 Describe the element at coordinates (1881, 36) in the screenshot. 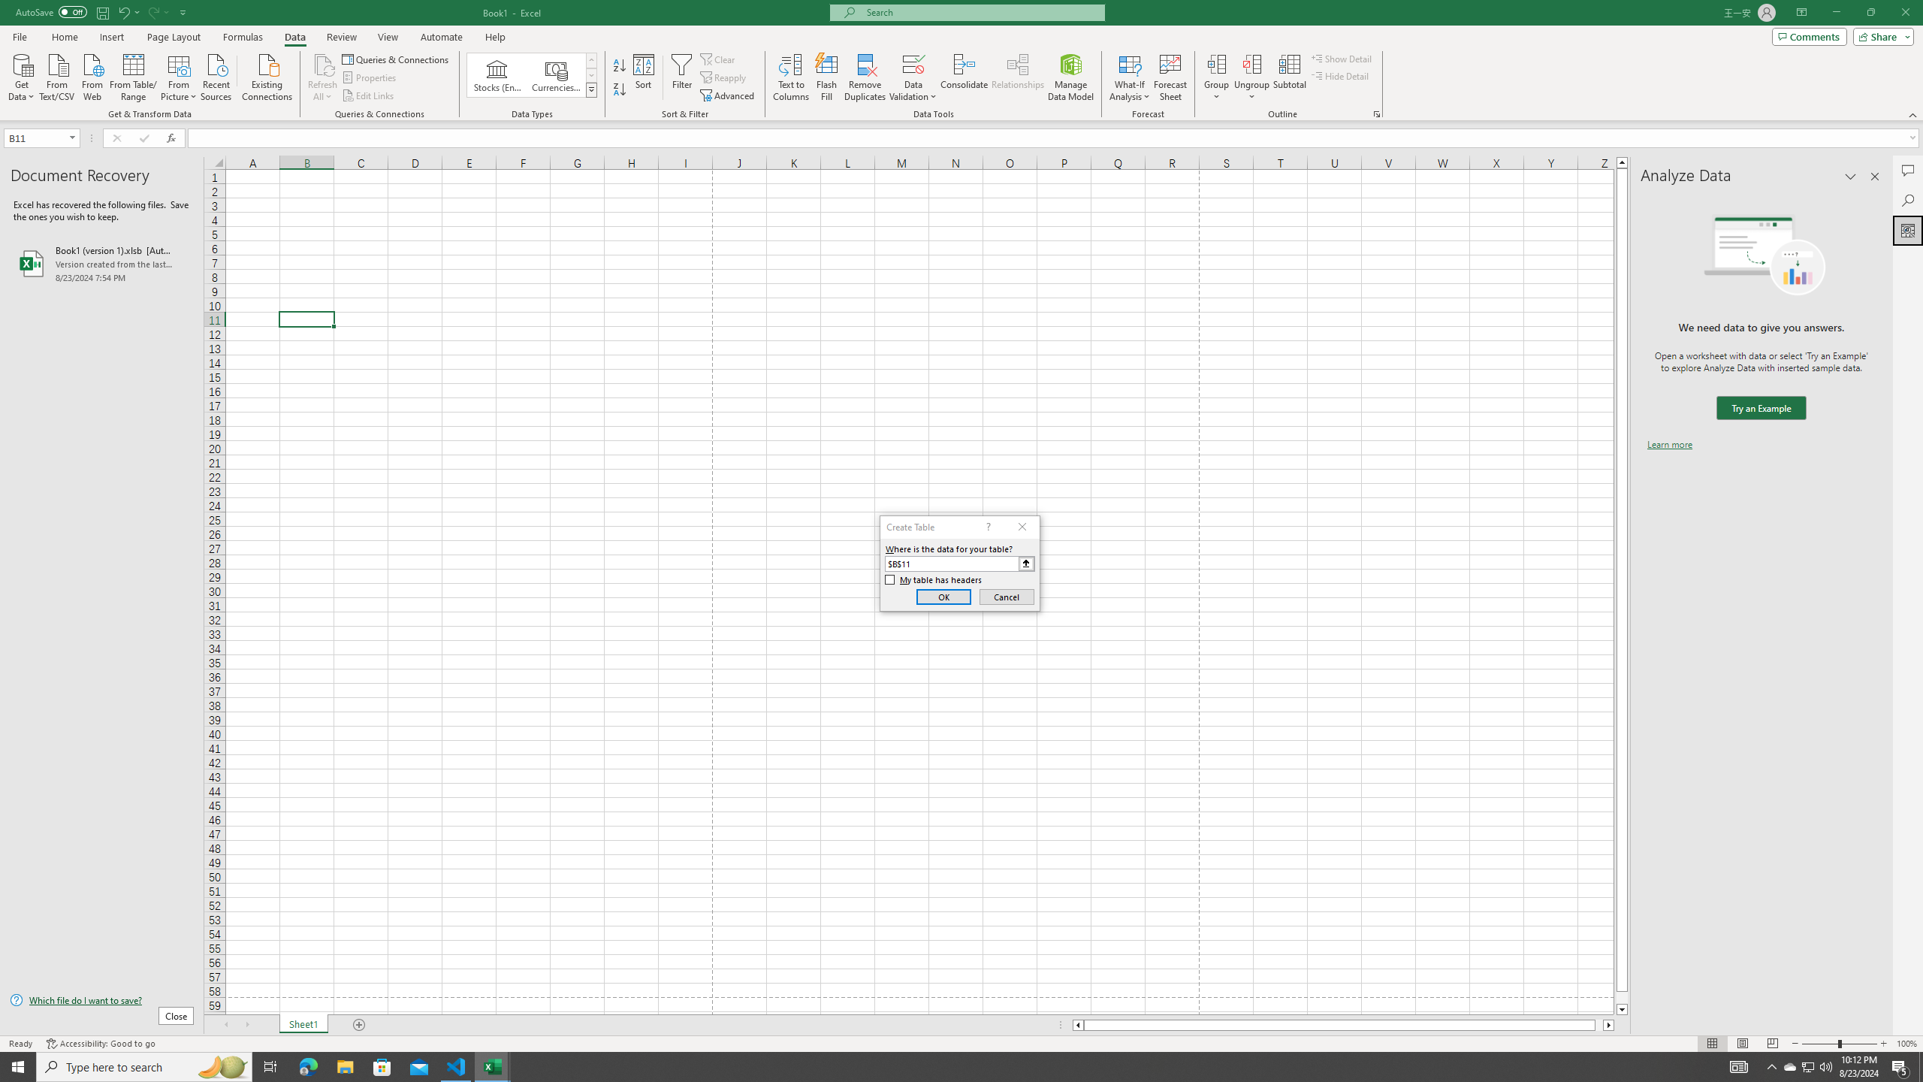

I see `Share` at that location.